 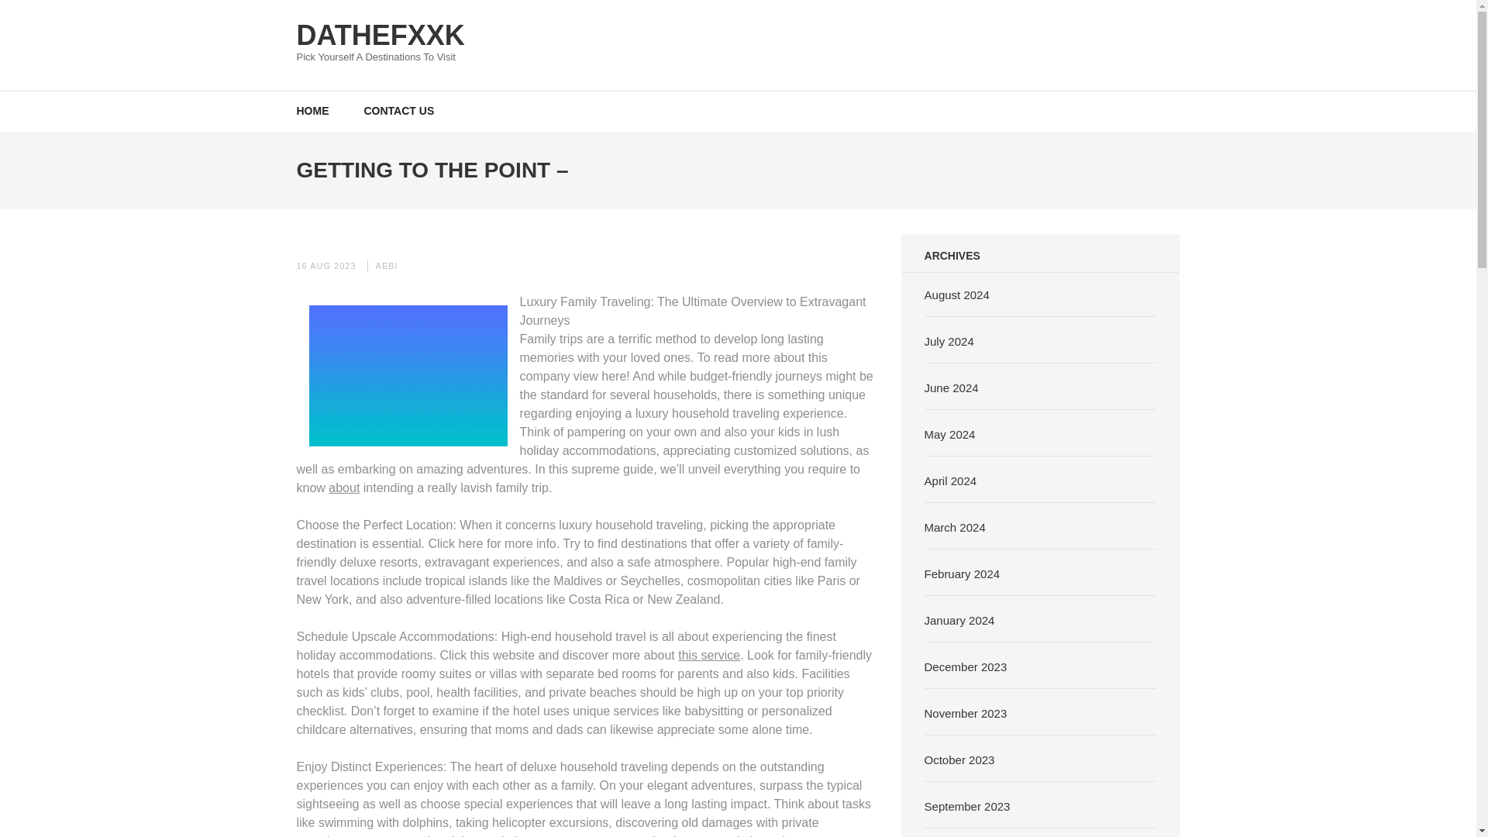 I want to click on this service, so click(x=708, y=654).